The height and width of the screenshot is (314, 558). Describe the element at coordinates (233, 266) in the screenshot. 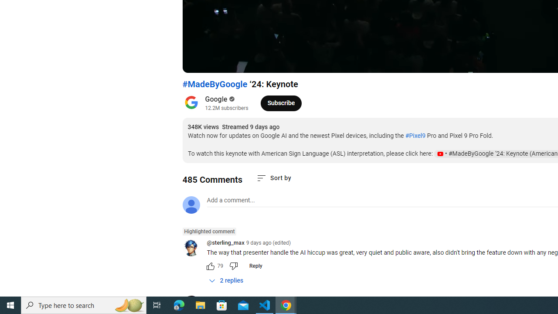

I see `Dislike this comment` at that location.